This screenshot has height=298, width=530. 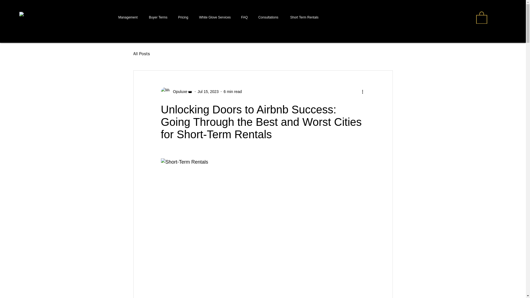 I want to click on FAQ, so click(x=244, y=17).